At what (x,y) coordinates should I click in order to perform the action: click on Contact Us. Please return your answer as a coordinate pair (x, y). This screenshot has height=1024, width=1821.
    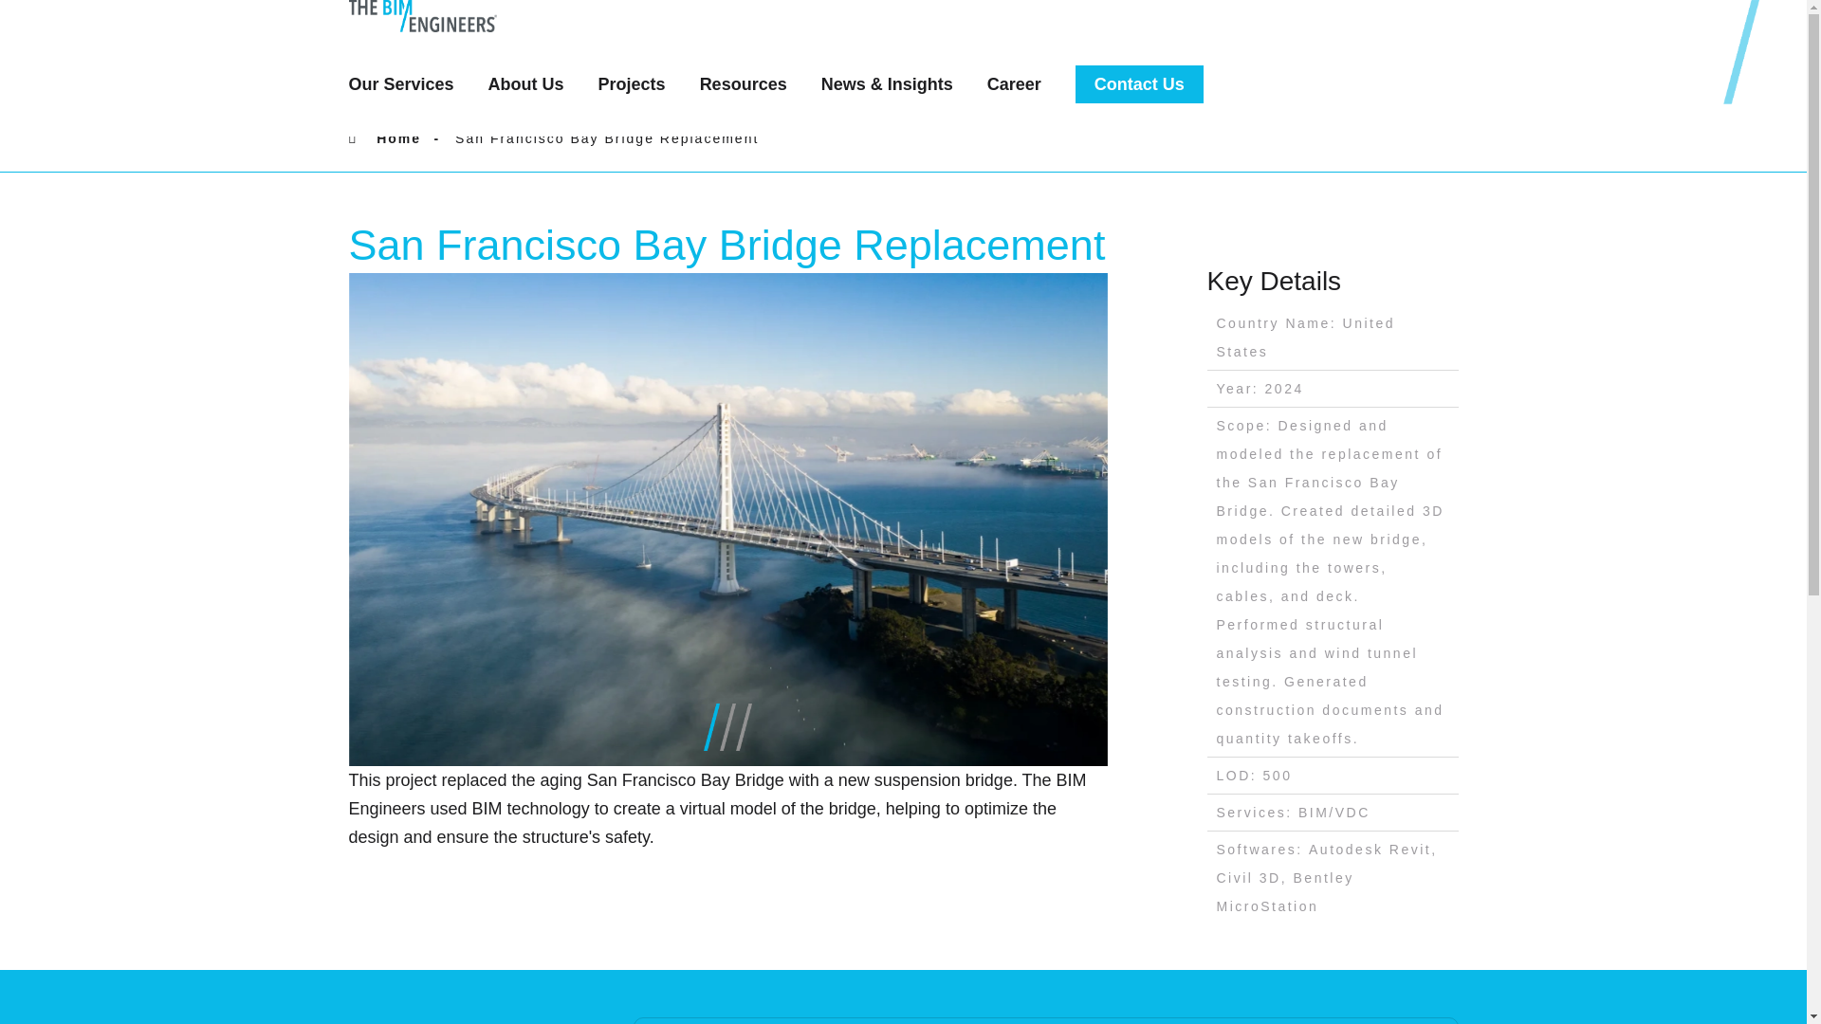
    Looking at the image, I should click on (1140, 84).